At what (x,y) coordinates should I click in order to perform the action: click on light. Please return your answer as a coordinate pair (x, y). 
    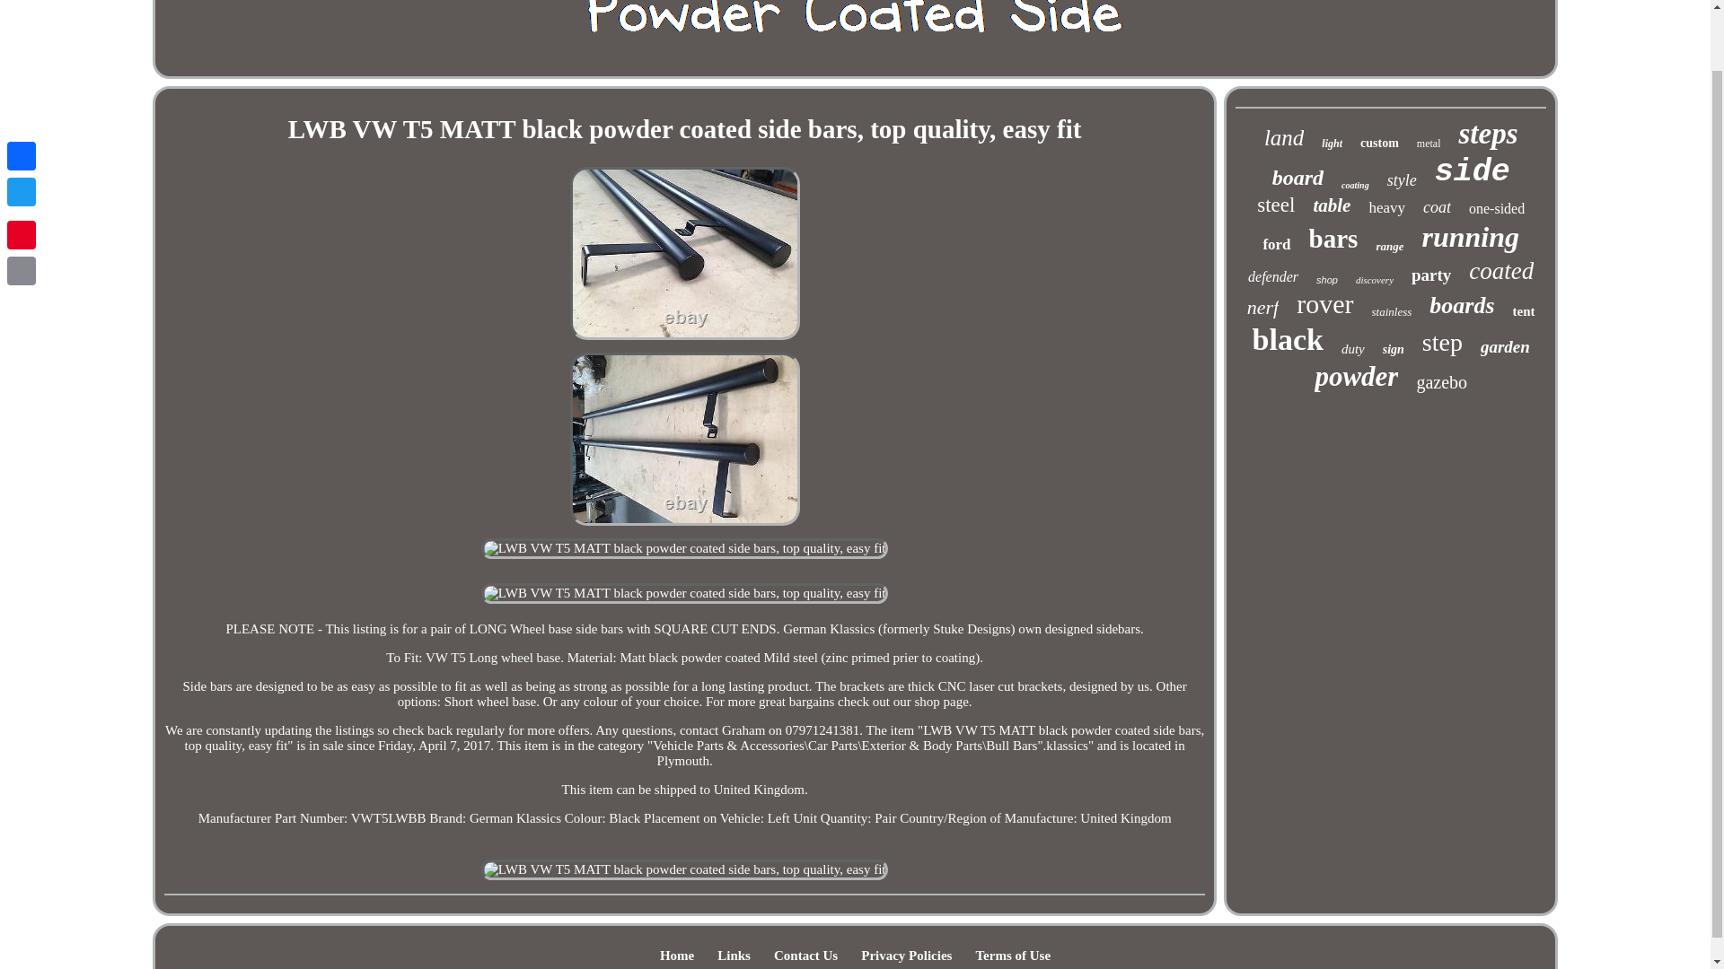
    Looking at the image, I should click on (1333, 144).